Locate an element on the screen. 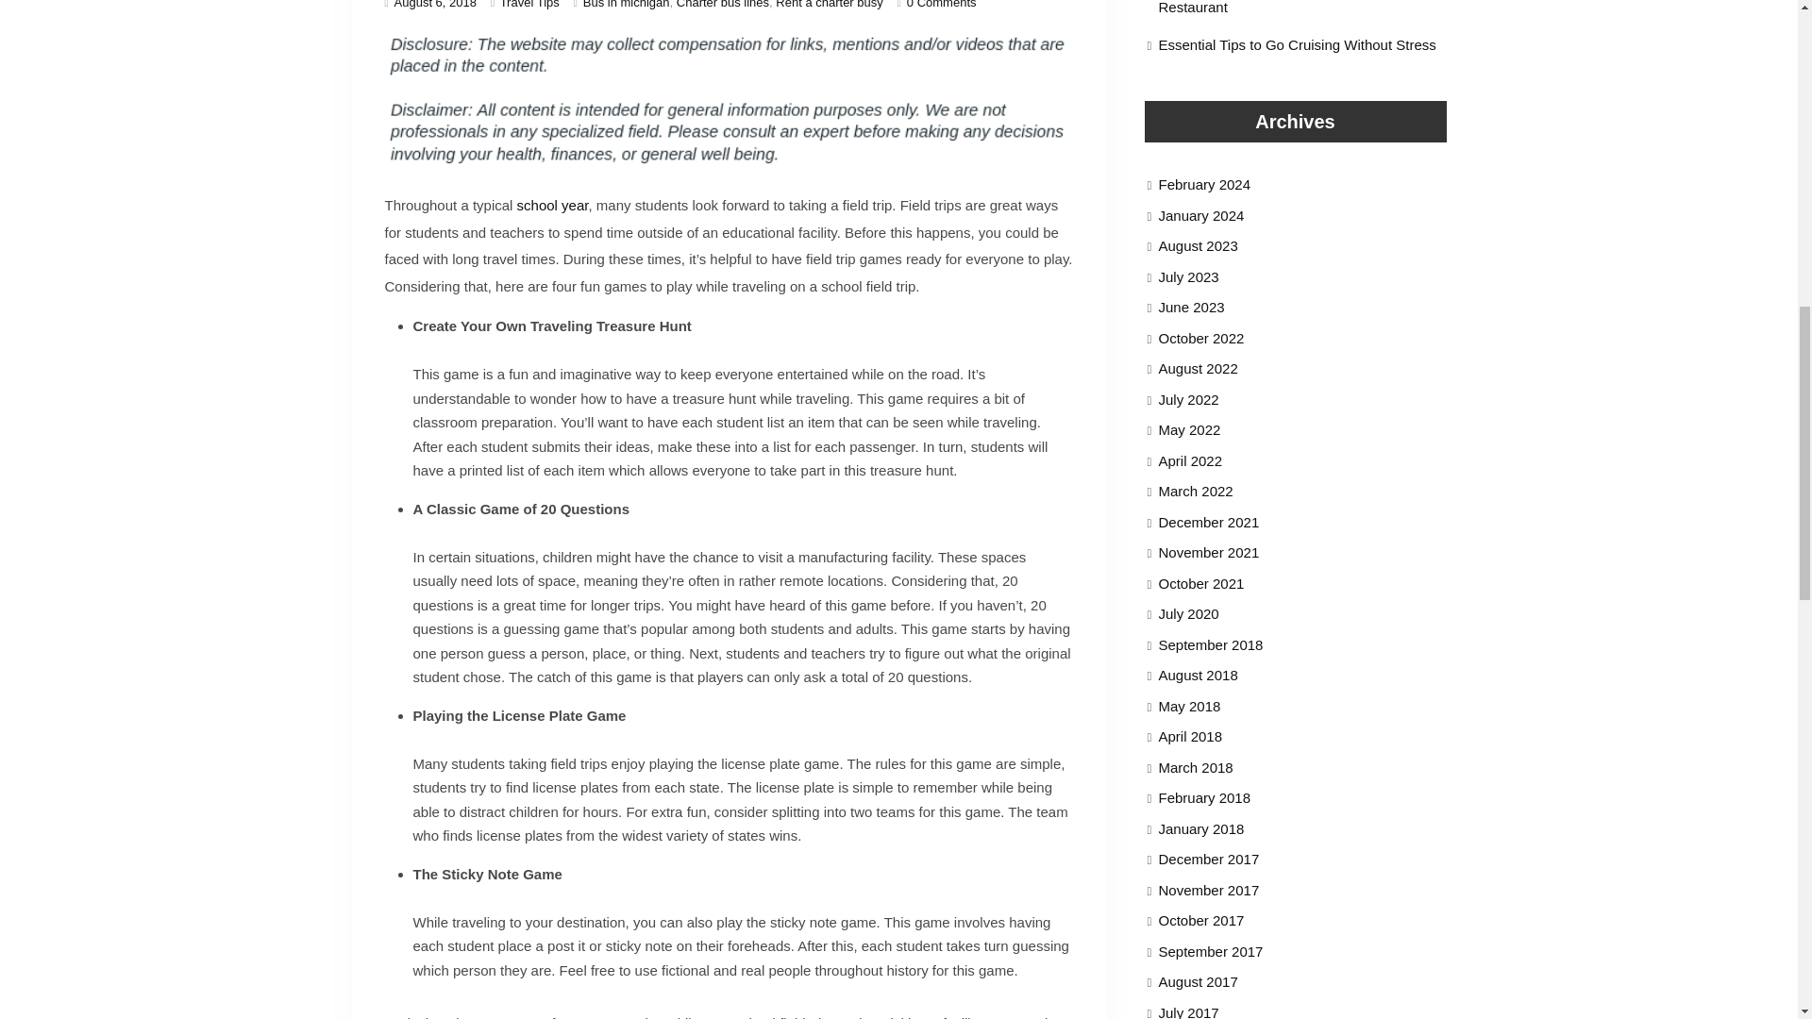 The image size is (1812, 1019). school year is located at coordinates (553, 205).